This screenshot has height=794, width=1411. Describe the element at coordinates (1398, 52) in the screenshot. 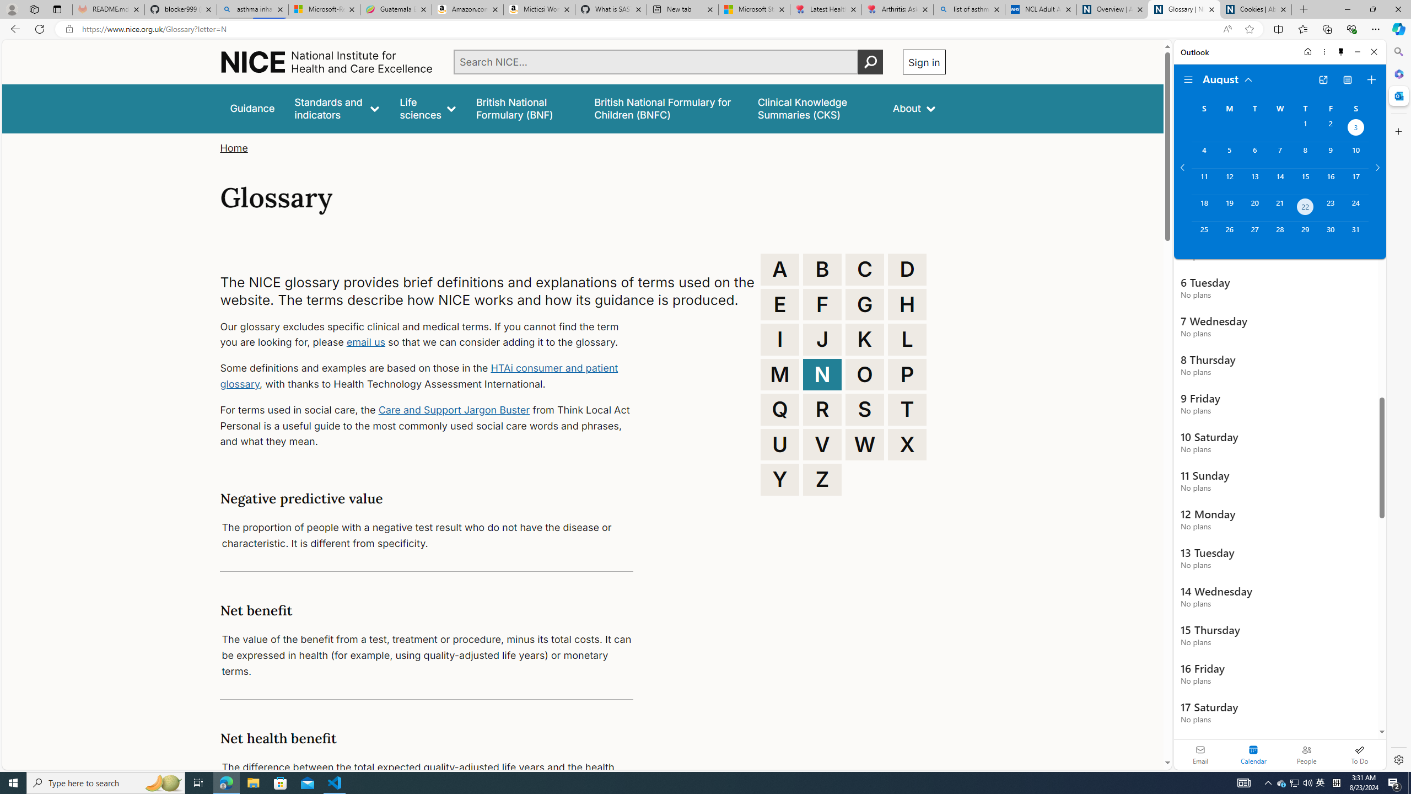

I see `Search` at that location.